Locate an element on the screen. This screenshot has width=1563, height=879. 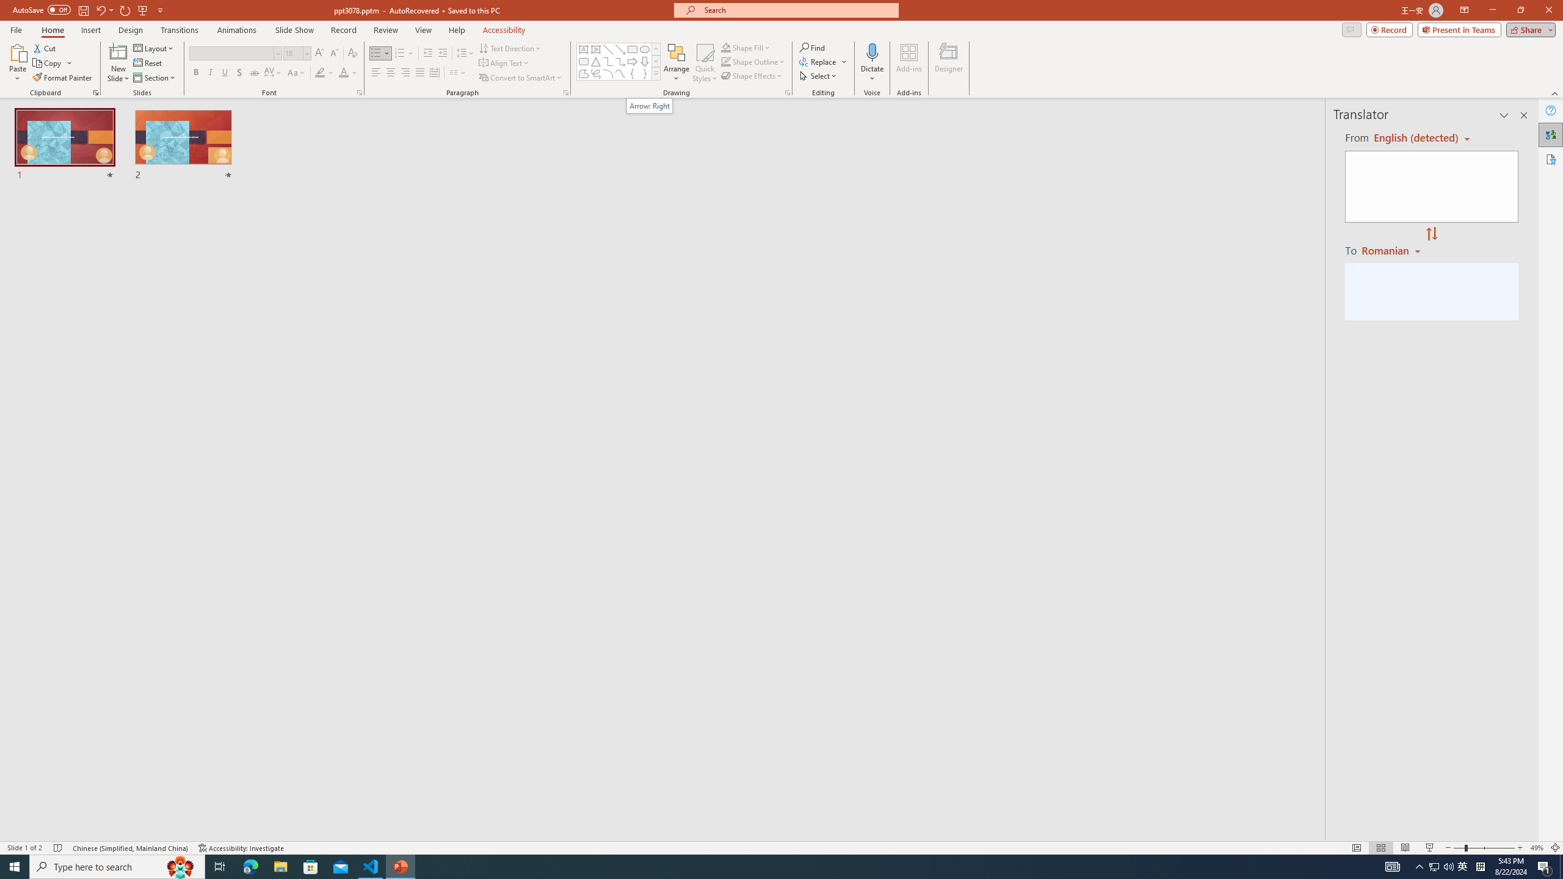
Czech (detected) is located at coordinates (1416, 138).